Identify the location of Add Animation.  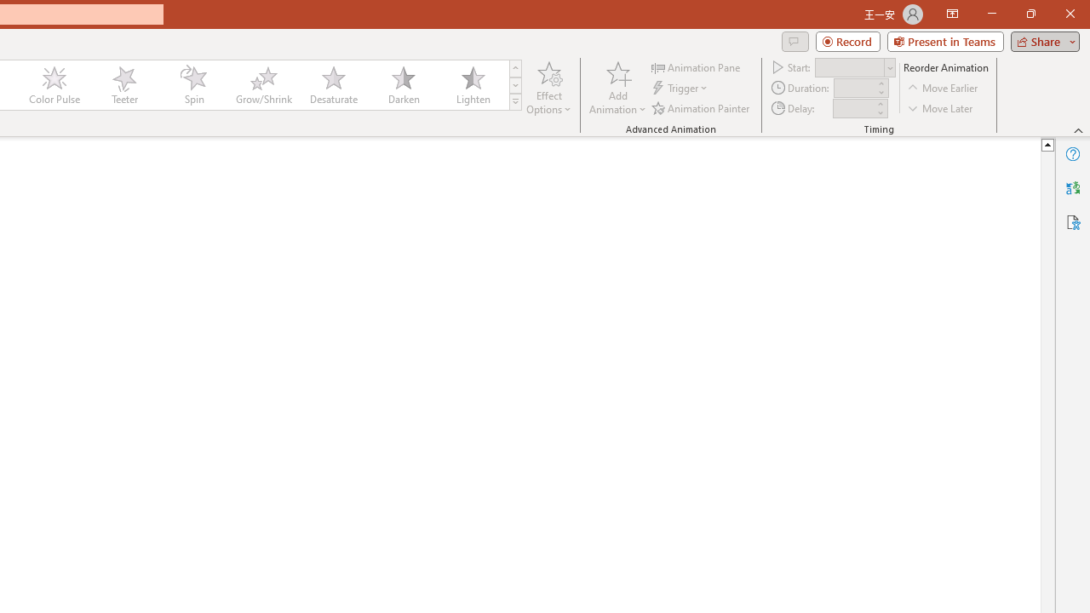
(617, 87).